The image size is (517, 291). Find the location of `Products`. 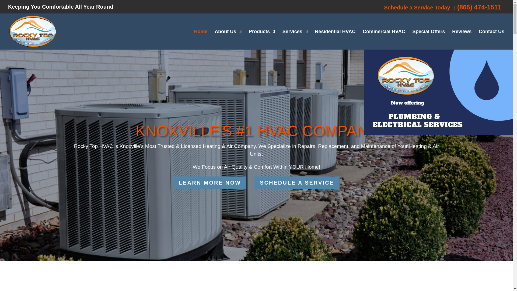

Products is located at coordinates (262, 39).